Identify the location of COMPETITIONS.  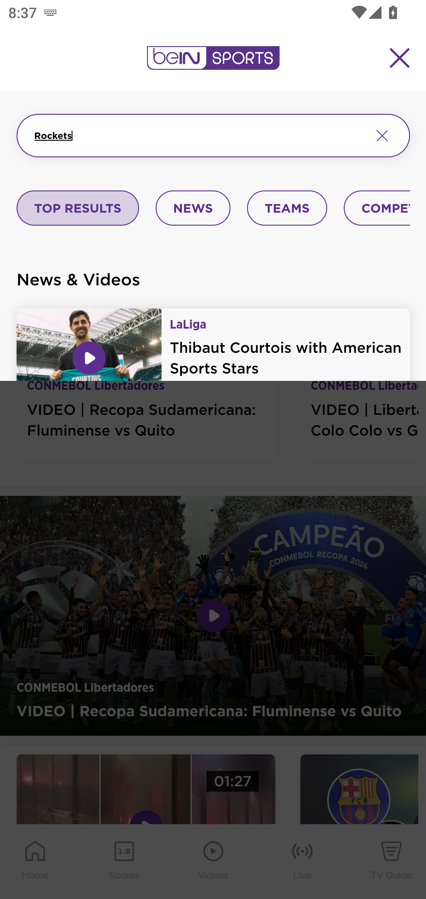
(377, 208).